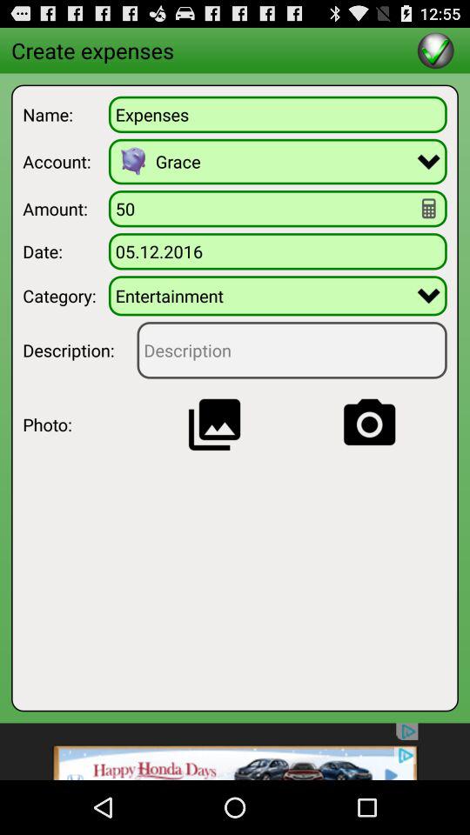 The image size is (470, 835). I want to click on see advertisement, so click(235, 751).